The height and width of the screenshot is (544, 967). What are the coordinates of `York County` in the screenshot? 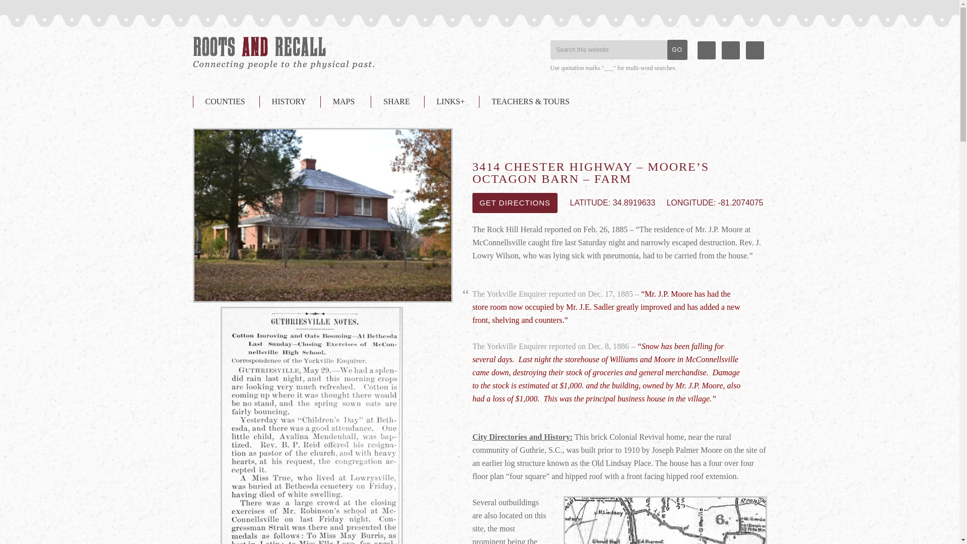 It's located at (283, 53).